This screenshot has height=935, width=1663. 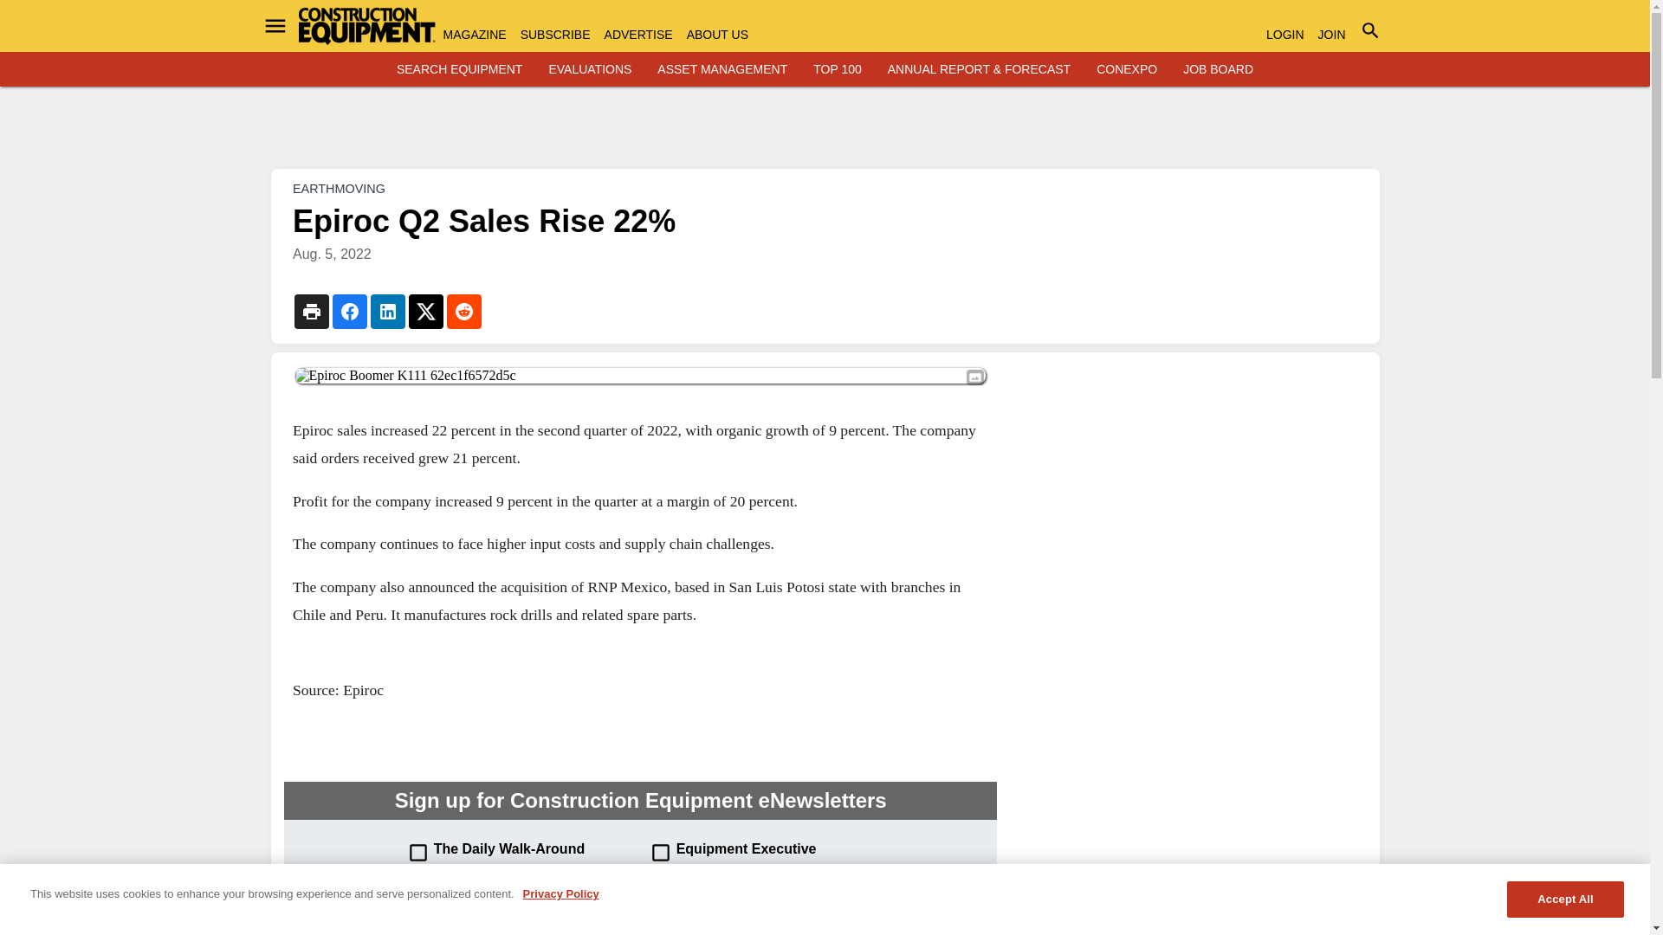 I want to click on CONEXPO, so click(x=1126, y=69).